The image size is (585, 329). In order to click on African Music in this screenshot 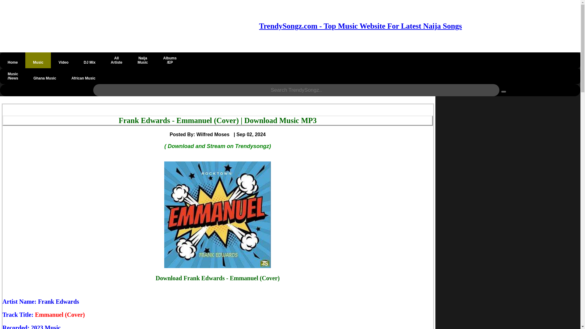, I will do `click(83, 76)`.